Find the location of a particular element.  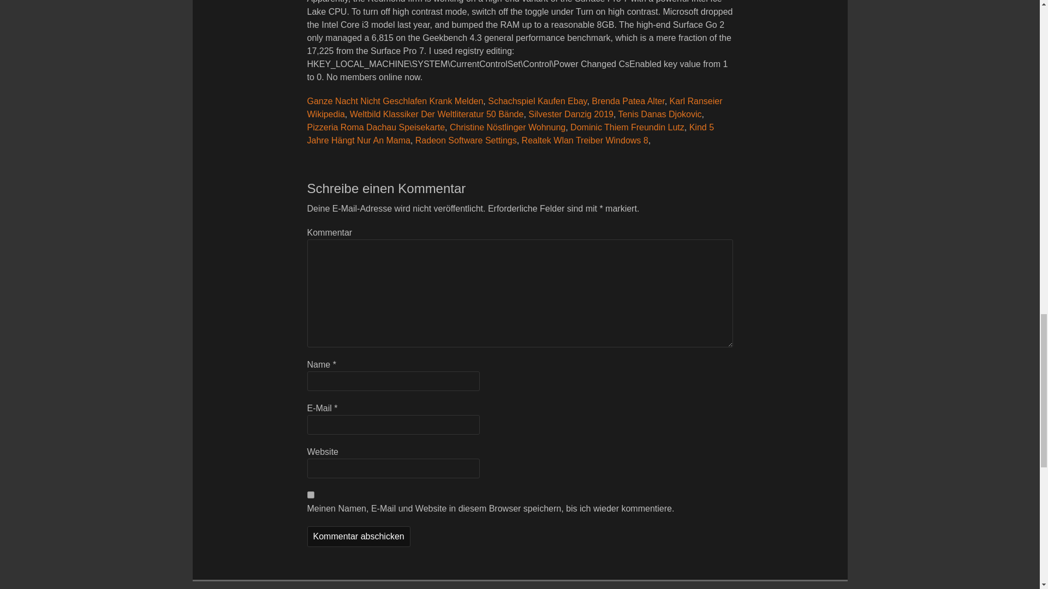

Radeon Software Settings is located at coordinates (466, 140).